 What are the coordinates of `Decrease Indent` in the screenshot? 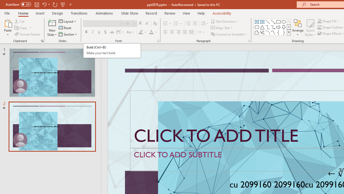 It's located at (188, 24).